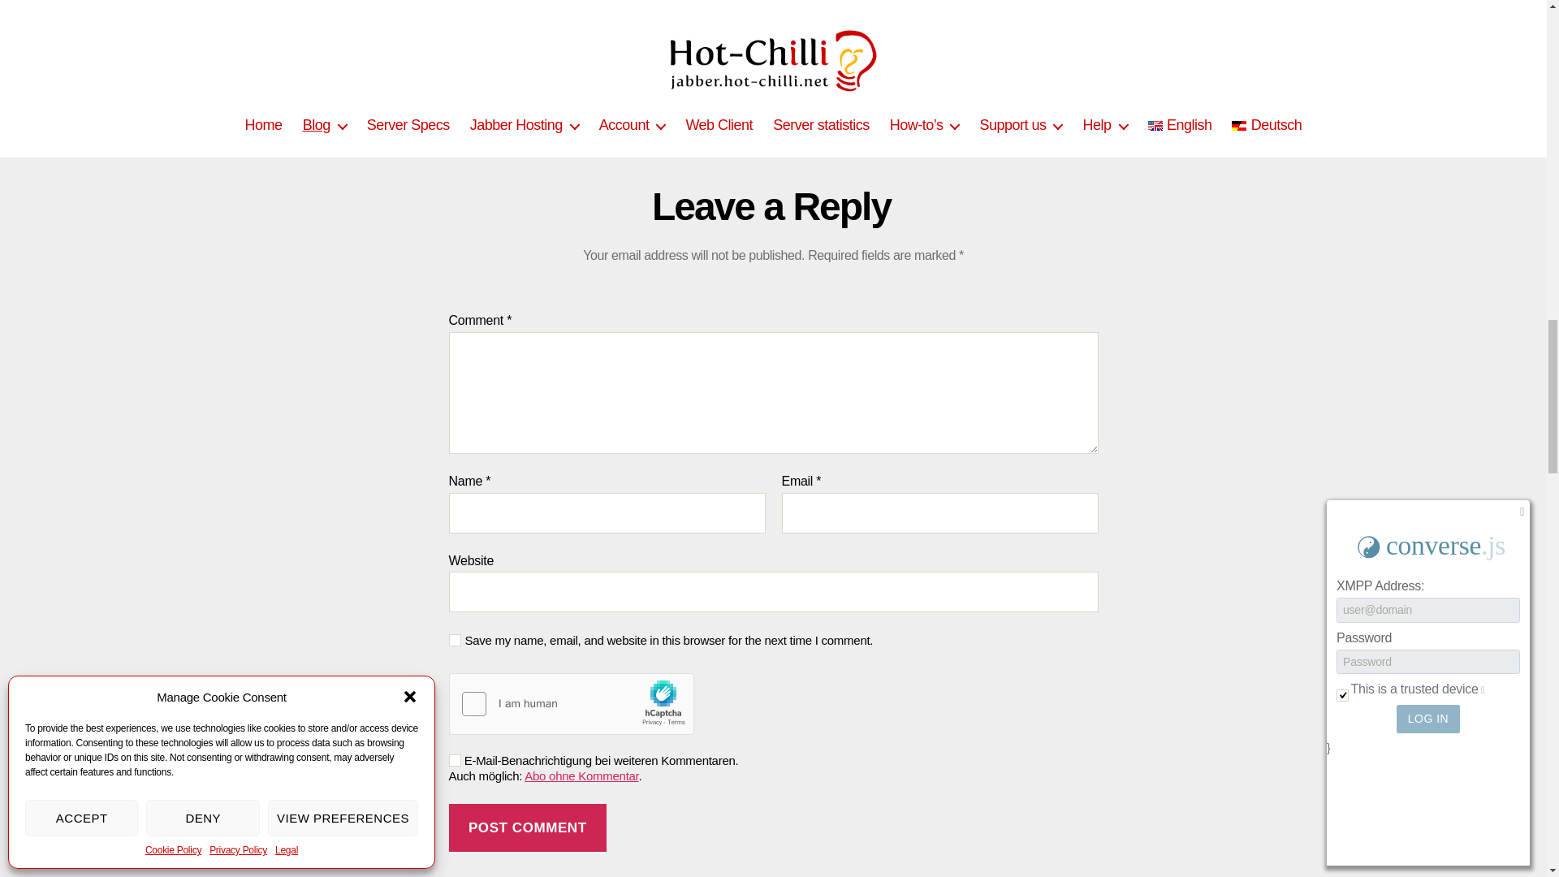 This screenshot has height=877, width=1559. What do you see at coordinates (454, 640) in the screenshot?
I see `yes` at bounding box center [454, 640].